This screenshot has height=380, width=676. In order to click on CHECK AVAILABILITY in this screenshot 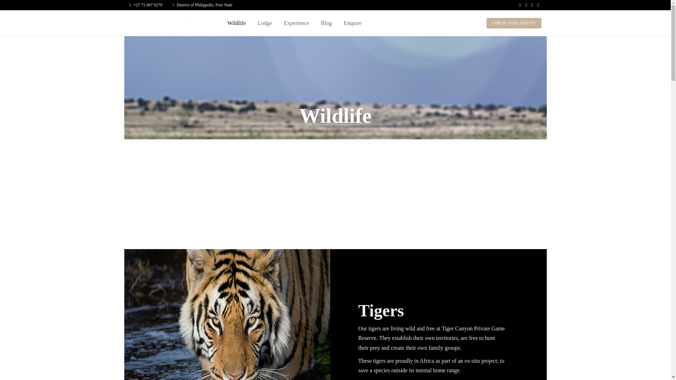, I will do `click(514, 23)`.